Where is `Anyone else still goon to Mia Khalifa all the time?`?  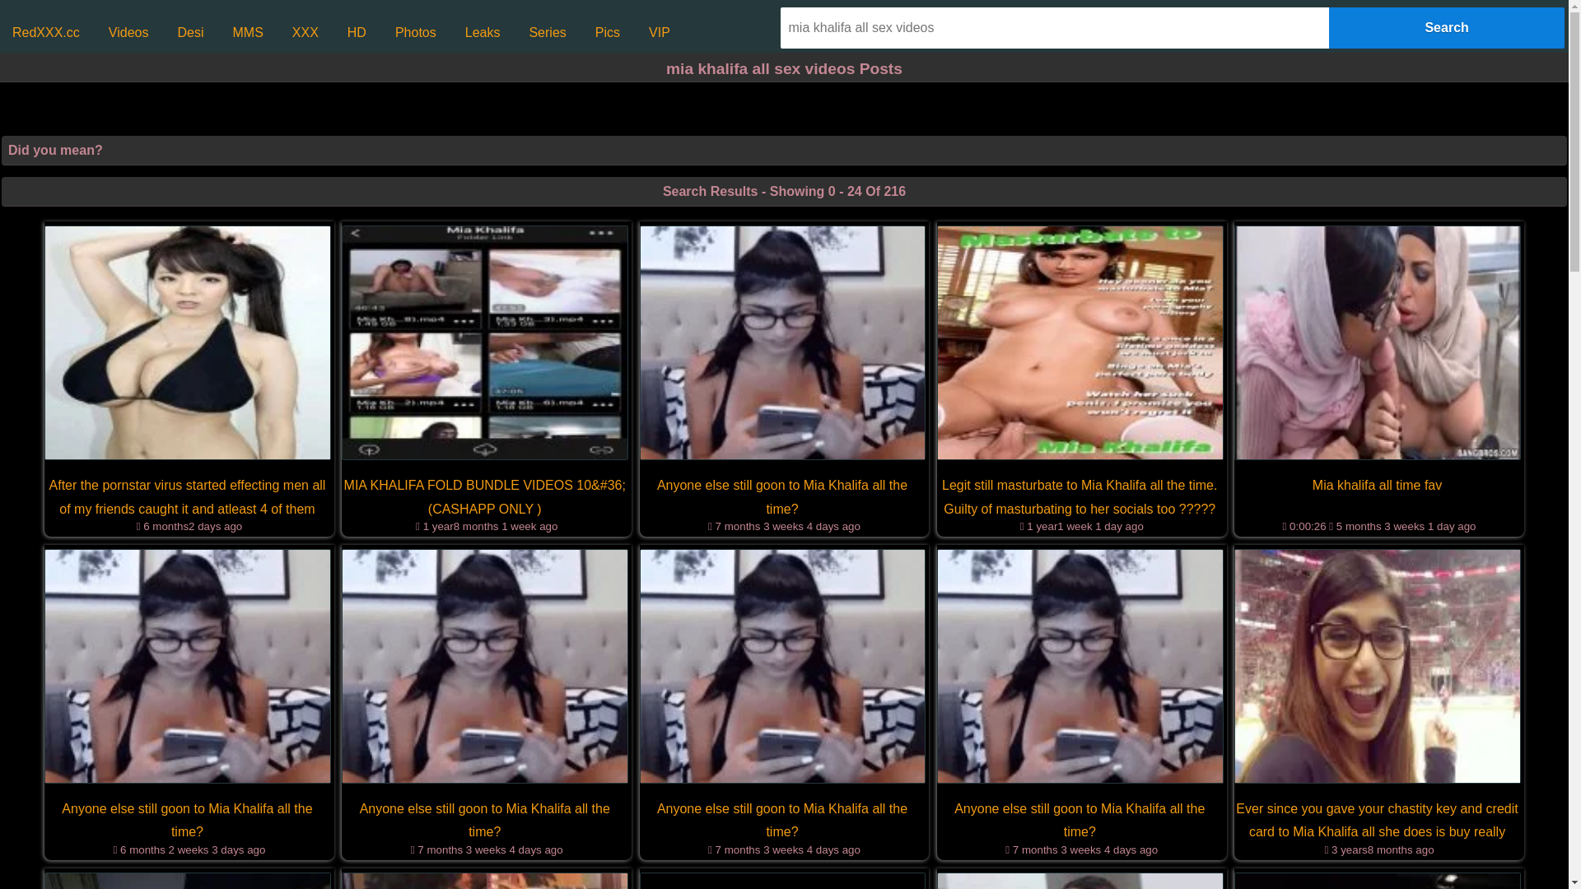 Anyone else still goon to Mia Khalifa all the time? is located at coordinates (1080, 822).